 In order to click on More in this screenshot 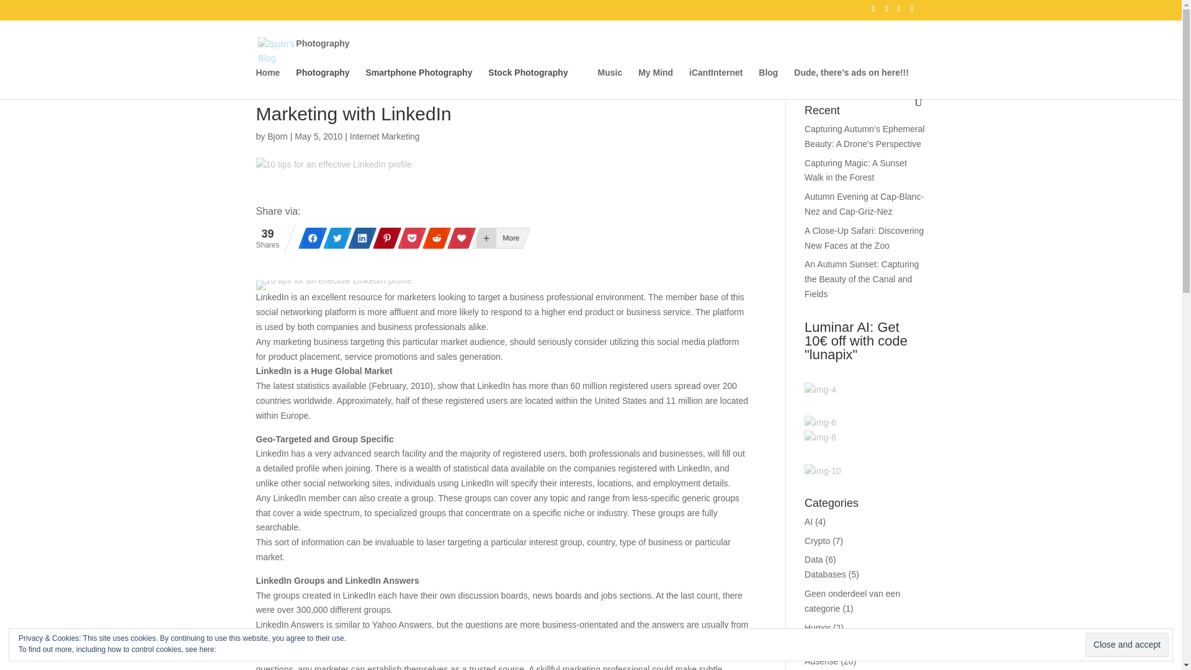, I will do `click(497, 238)`.